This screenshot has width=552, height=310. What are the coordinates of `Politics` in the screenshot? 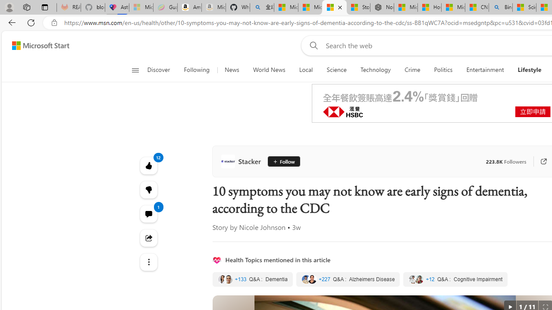 It's located at (443, 70).